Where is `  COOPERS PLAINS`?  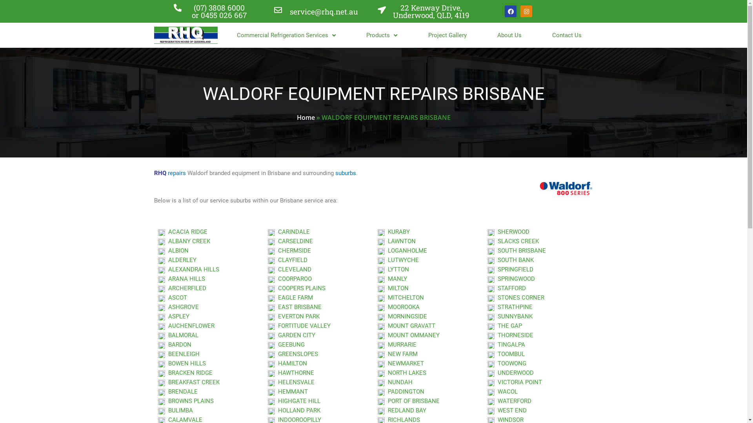
  COOPERS PLAINS is located at coordinates (296, 288).